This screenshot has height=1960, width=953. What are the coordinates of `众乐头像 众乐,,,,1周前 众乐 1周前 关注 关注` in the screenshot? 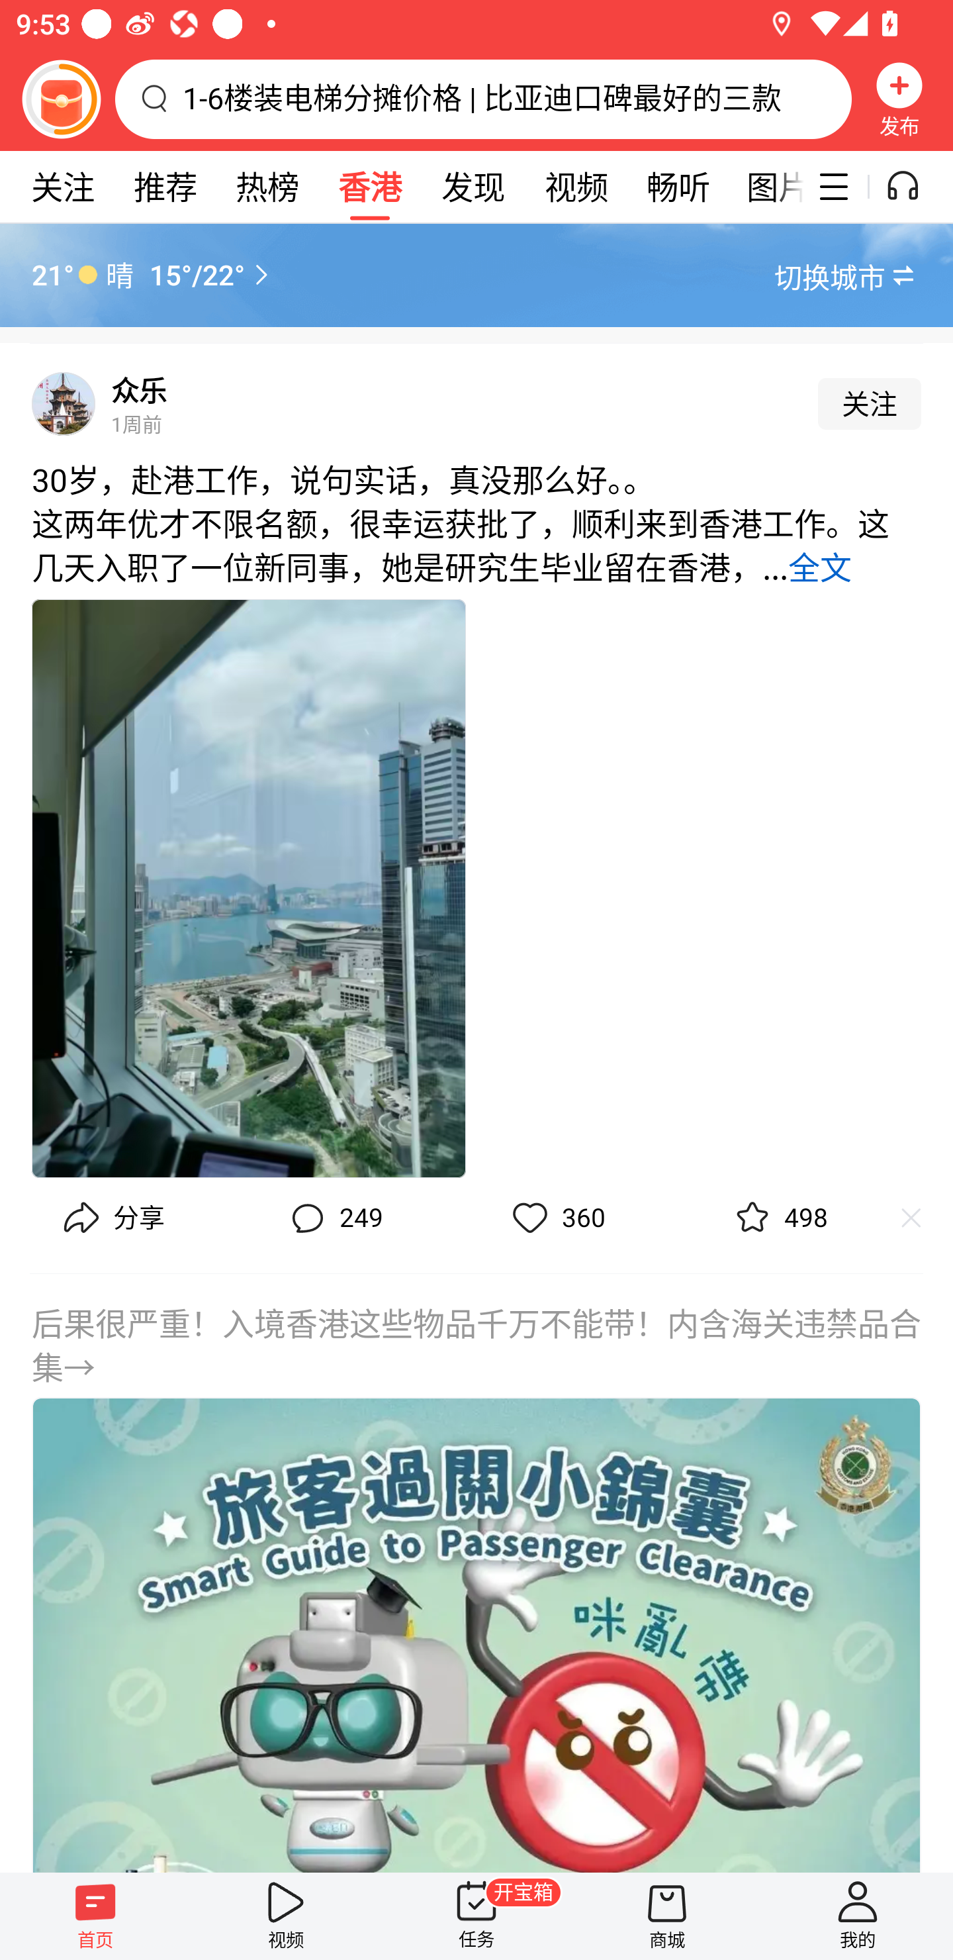 It's located at (476, 397).